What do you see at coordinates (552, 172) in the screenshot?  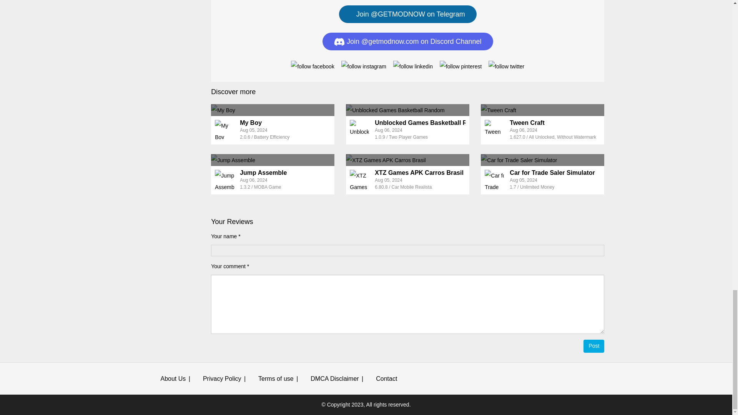 I see `Car for Trade Saler Simulator` at bounding box center [552, 172].